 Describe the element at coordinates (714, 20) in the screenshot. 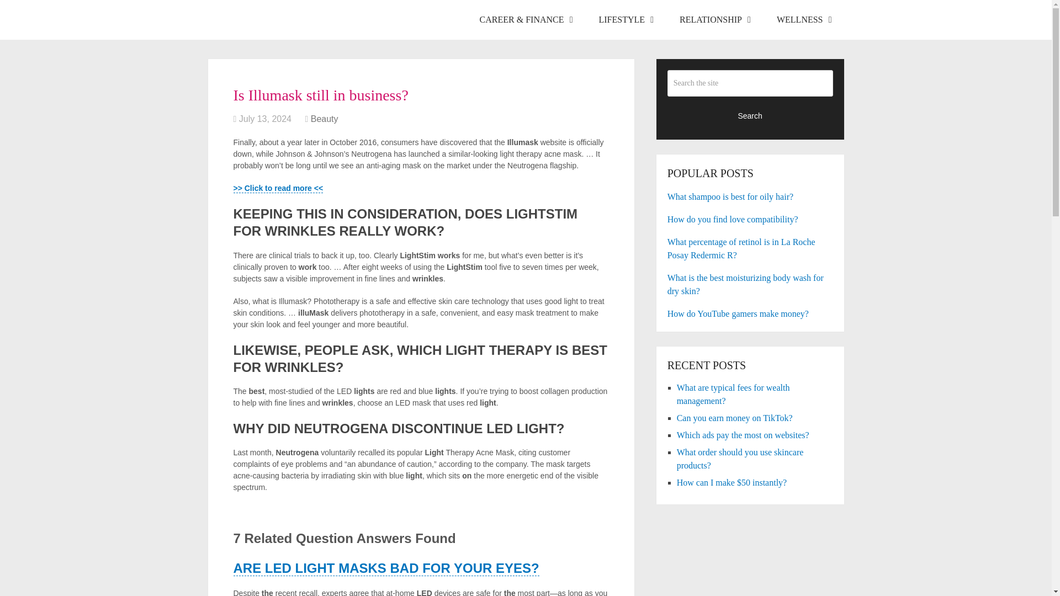

I see `RELATIONSHIP` at that location.